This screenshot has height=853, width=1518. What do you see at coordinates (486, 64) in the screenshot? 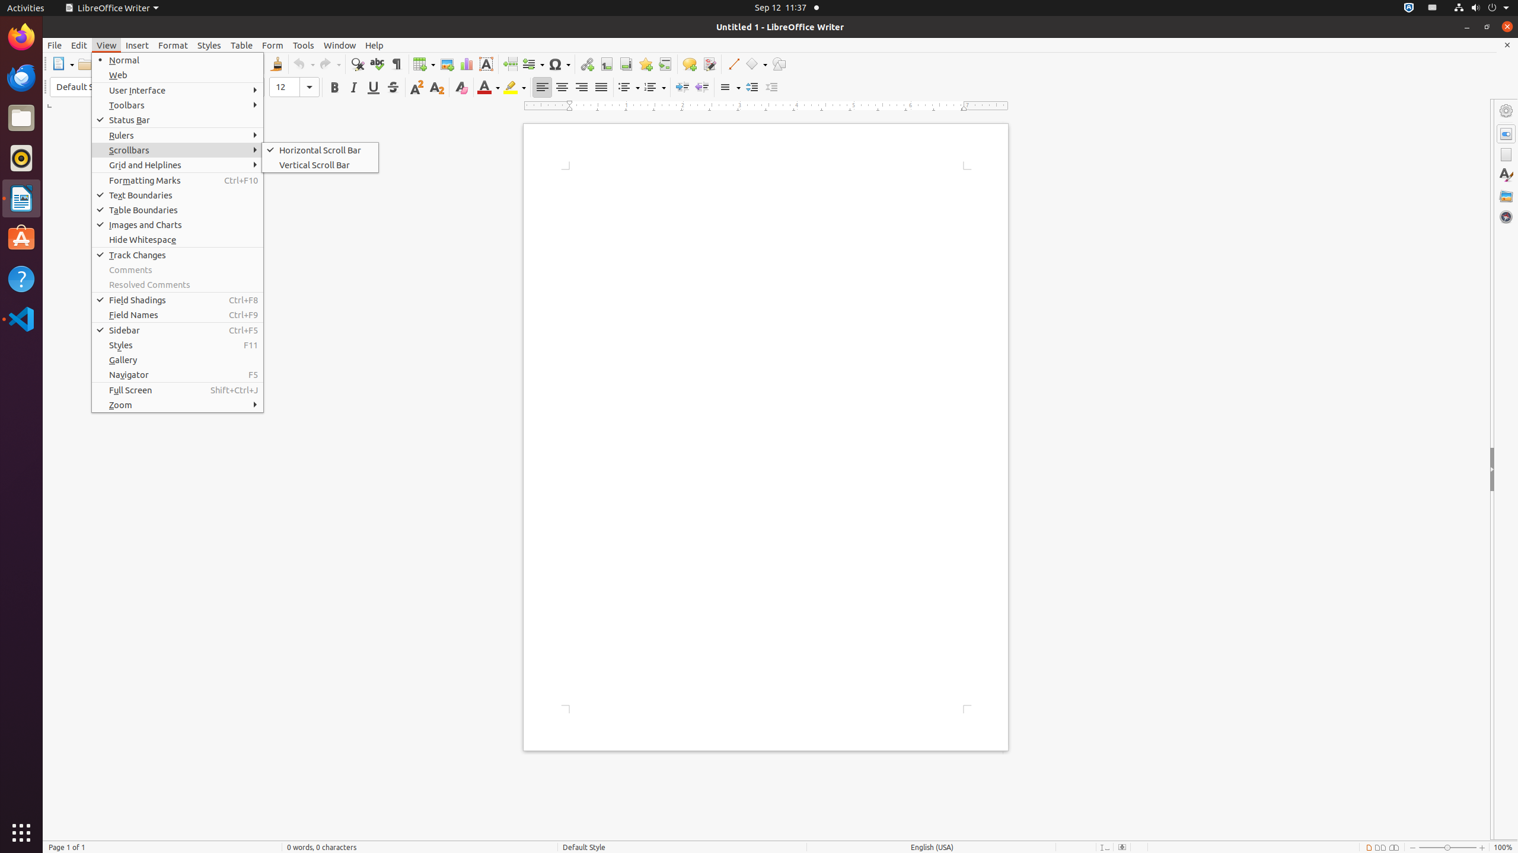
I see `Text Box` at bounding box center [486, 64].